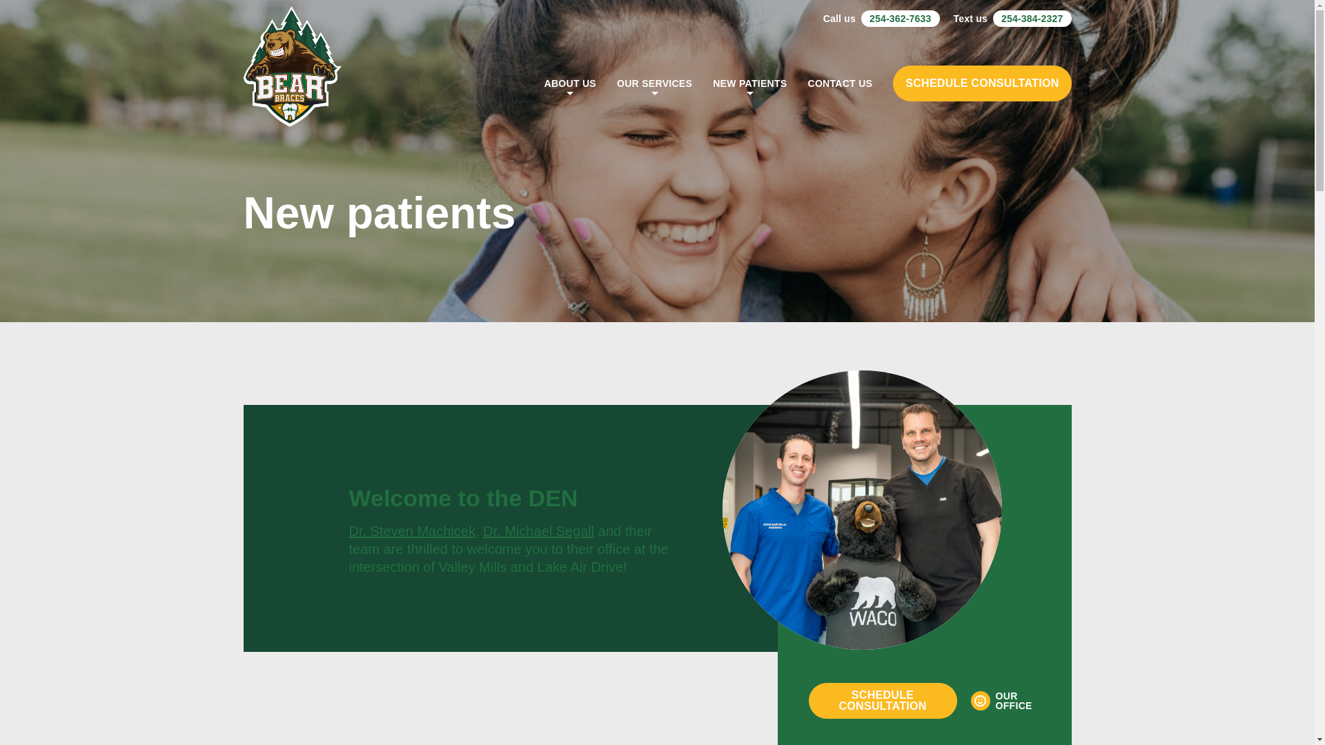  What do you see at coordinates (292, 83) in the screenshot?
I see `Return to Homepage` at bounding box center [292, 83].